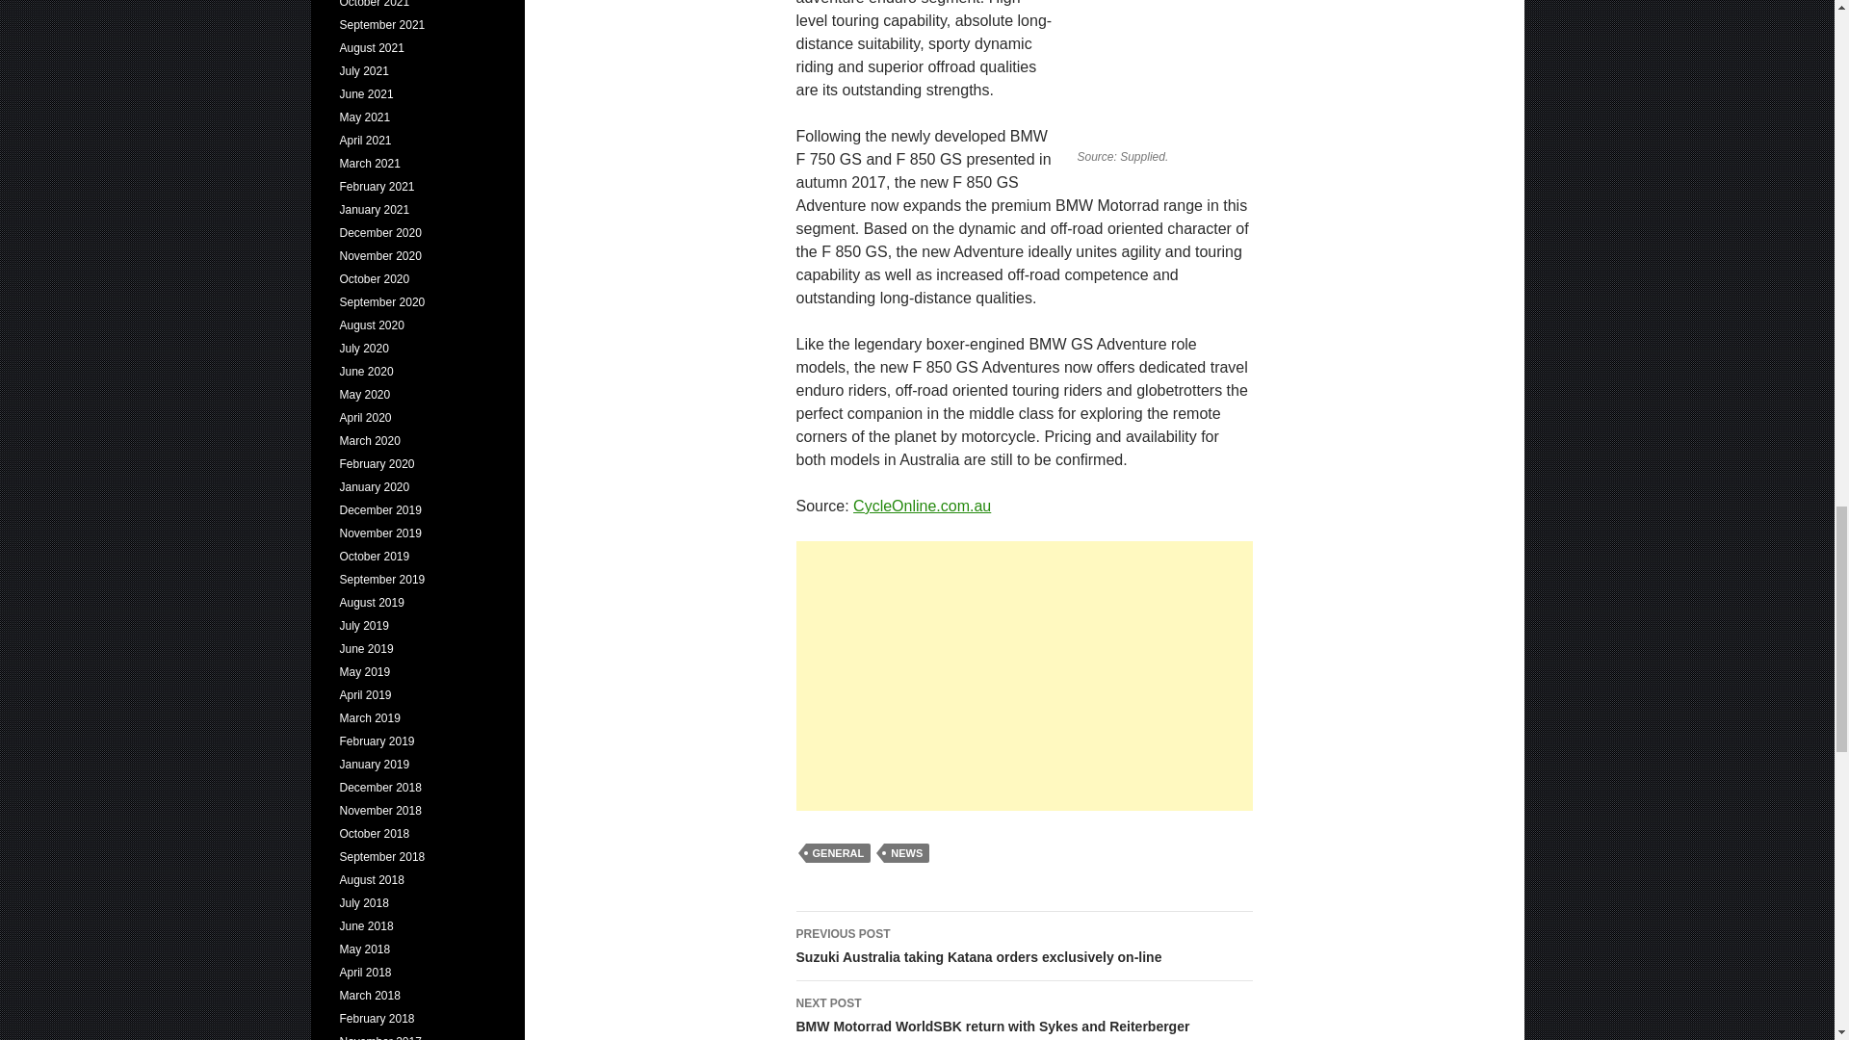  I want to click on NEWS, so click(906, 853).